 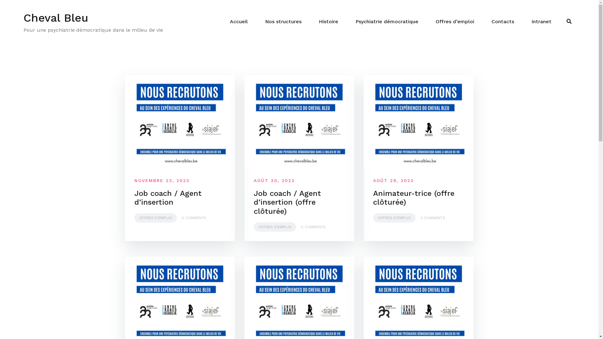 What do you see at coordinates (283, 22) in the screenshot?
I see `Nos structures` at bounding box center [283, 22].